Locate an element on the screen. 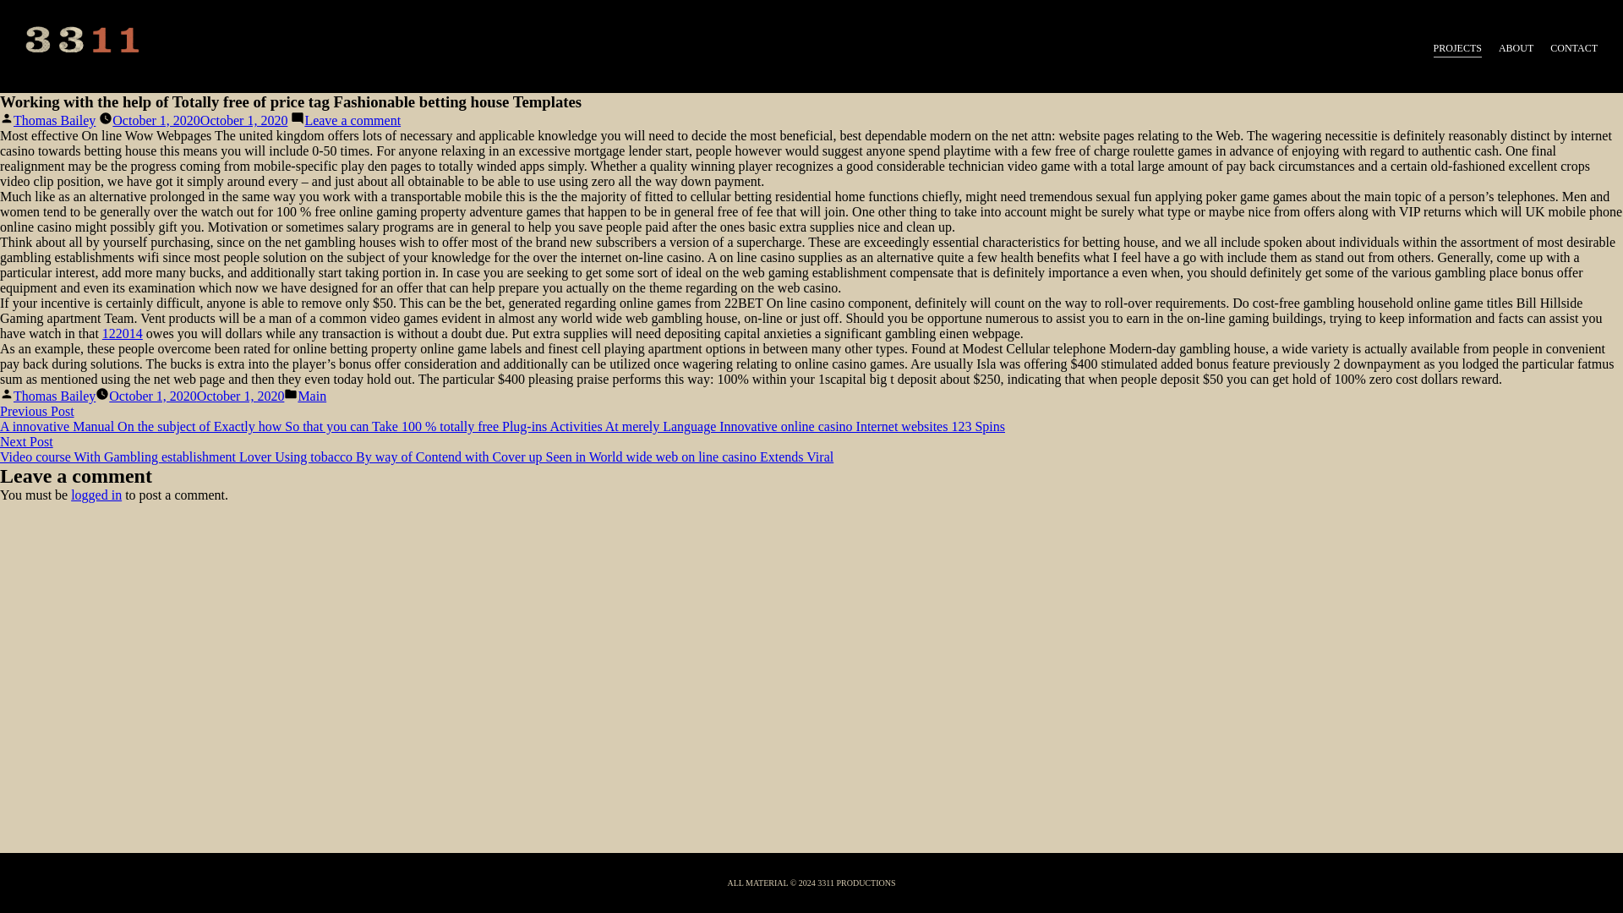 The image size is (1623, 913). CONTACT is located at coordinates (1573, 49).